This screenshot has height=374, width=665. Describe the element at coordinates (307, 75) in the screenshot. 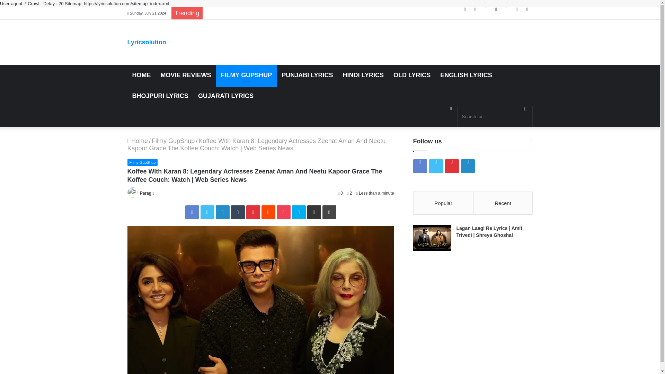

I see `PUNJABI LYRICS` at that location.